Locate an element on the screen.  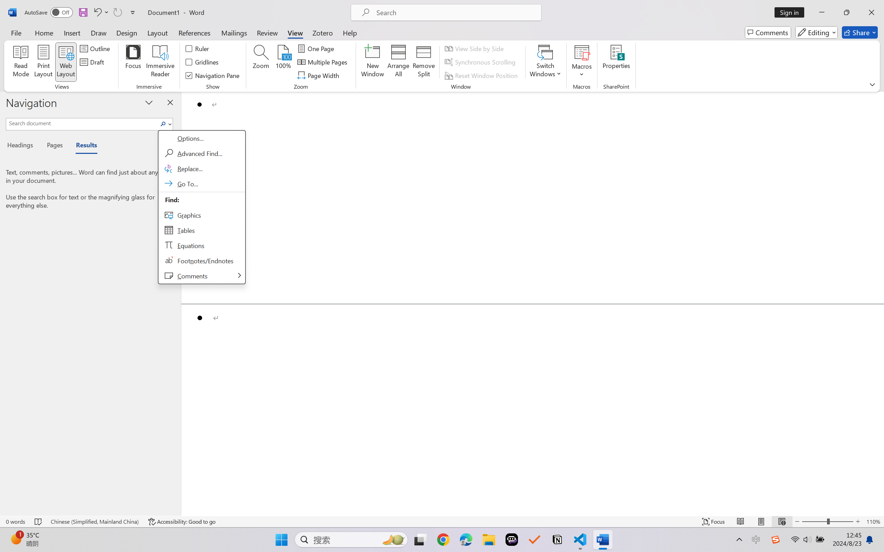
Can't Repeat is located at coordinates (117, 12).